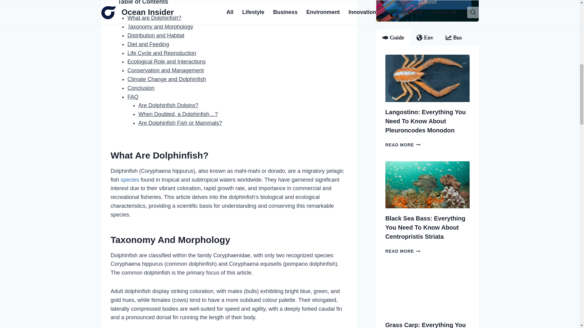  What do you see at coordinates (169, 105) in the screenshot?
I see `Are Dolphinfish Dolpins?` at bounding box center [169, 105].